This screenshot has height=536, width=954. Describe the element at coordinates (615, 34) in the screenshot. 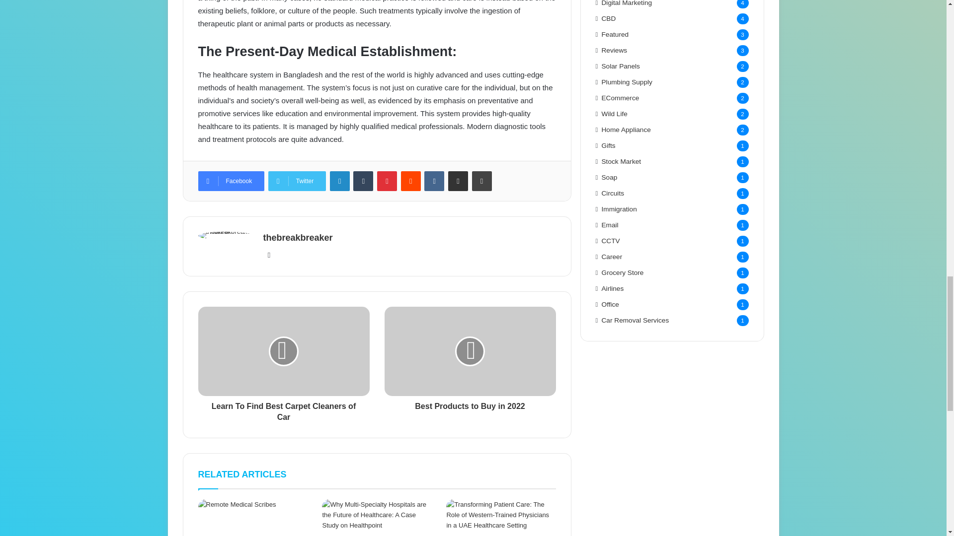

I see `Featured posts` at that location.